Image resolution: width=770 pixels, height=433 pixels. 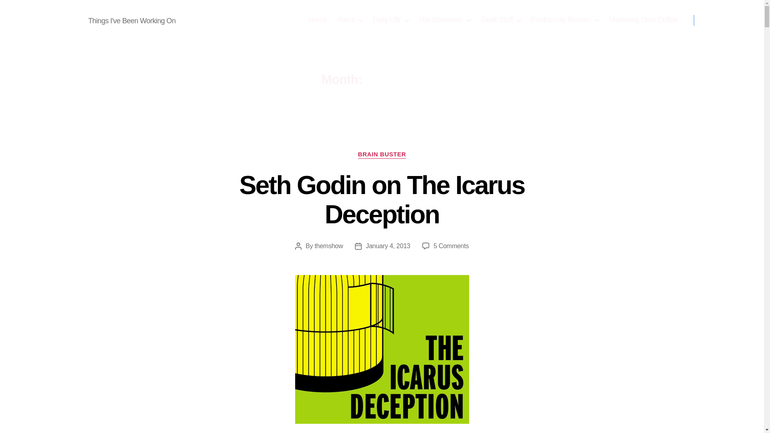 What do you see at coordinates (445, 20) in the screenshot?
I see `The Marketeer` at bounding box center [445, 20].